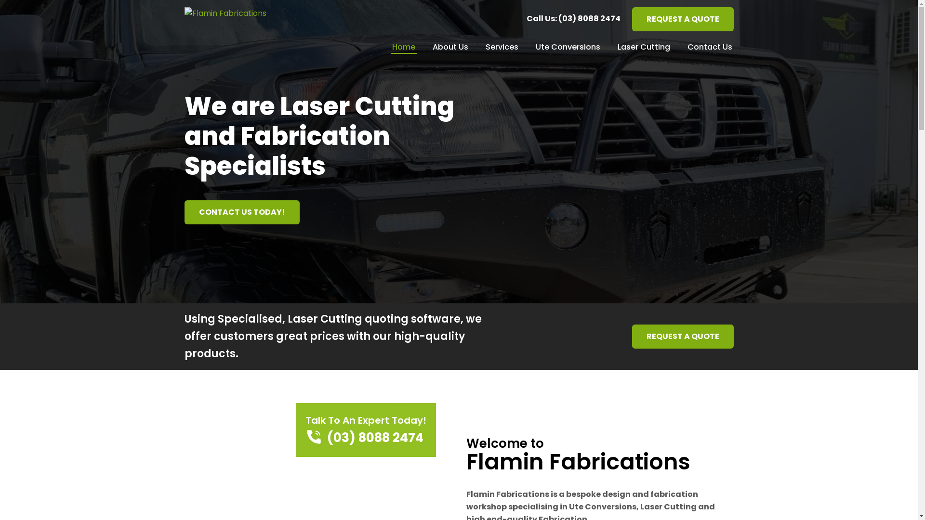 This screenshot has width=925, height=520. Describe the element at coordinates (710, 48) in the screenshot. I see `Contact Us` at that location.